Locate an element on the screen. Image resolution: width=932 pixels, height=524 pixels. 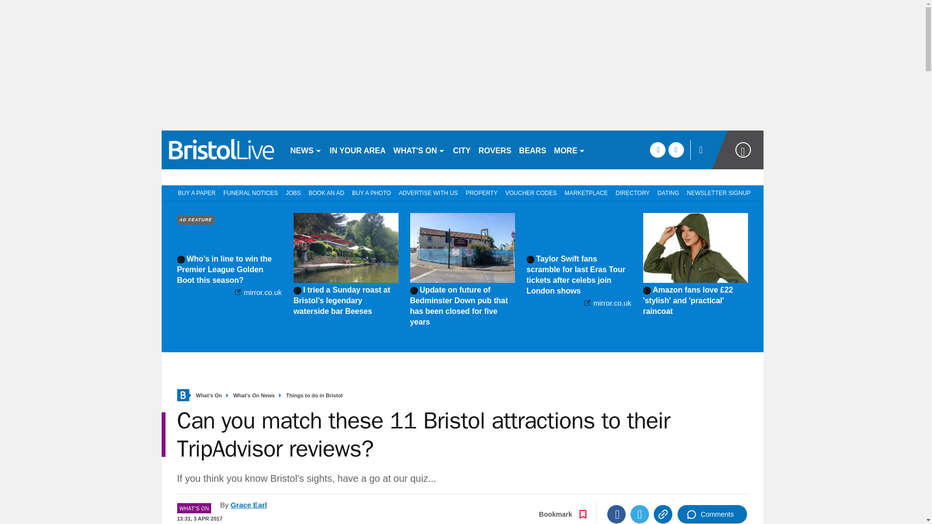
Facebook is located at coordinates (616, 514).